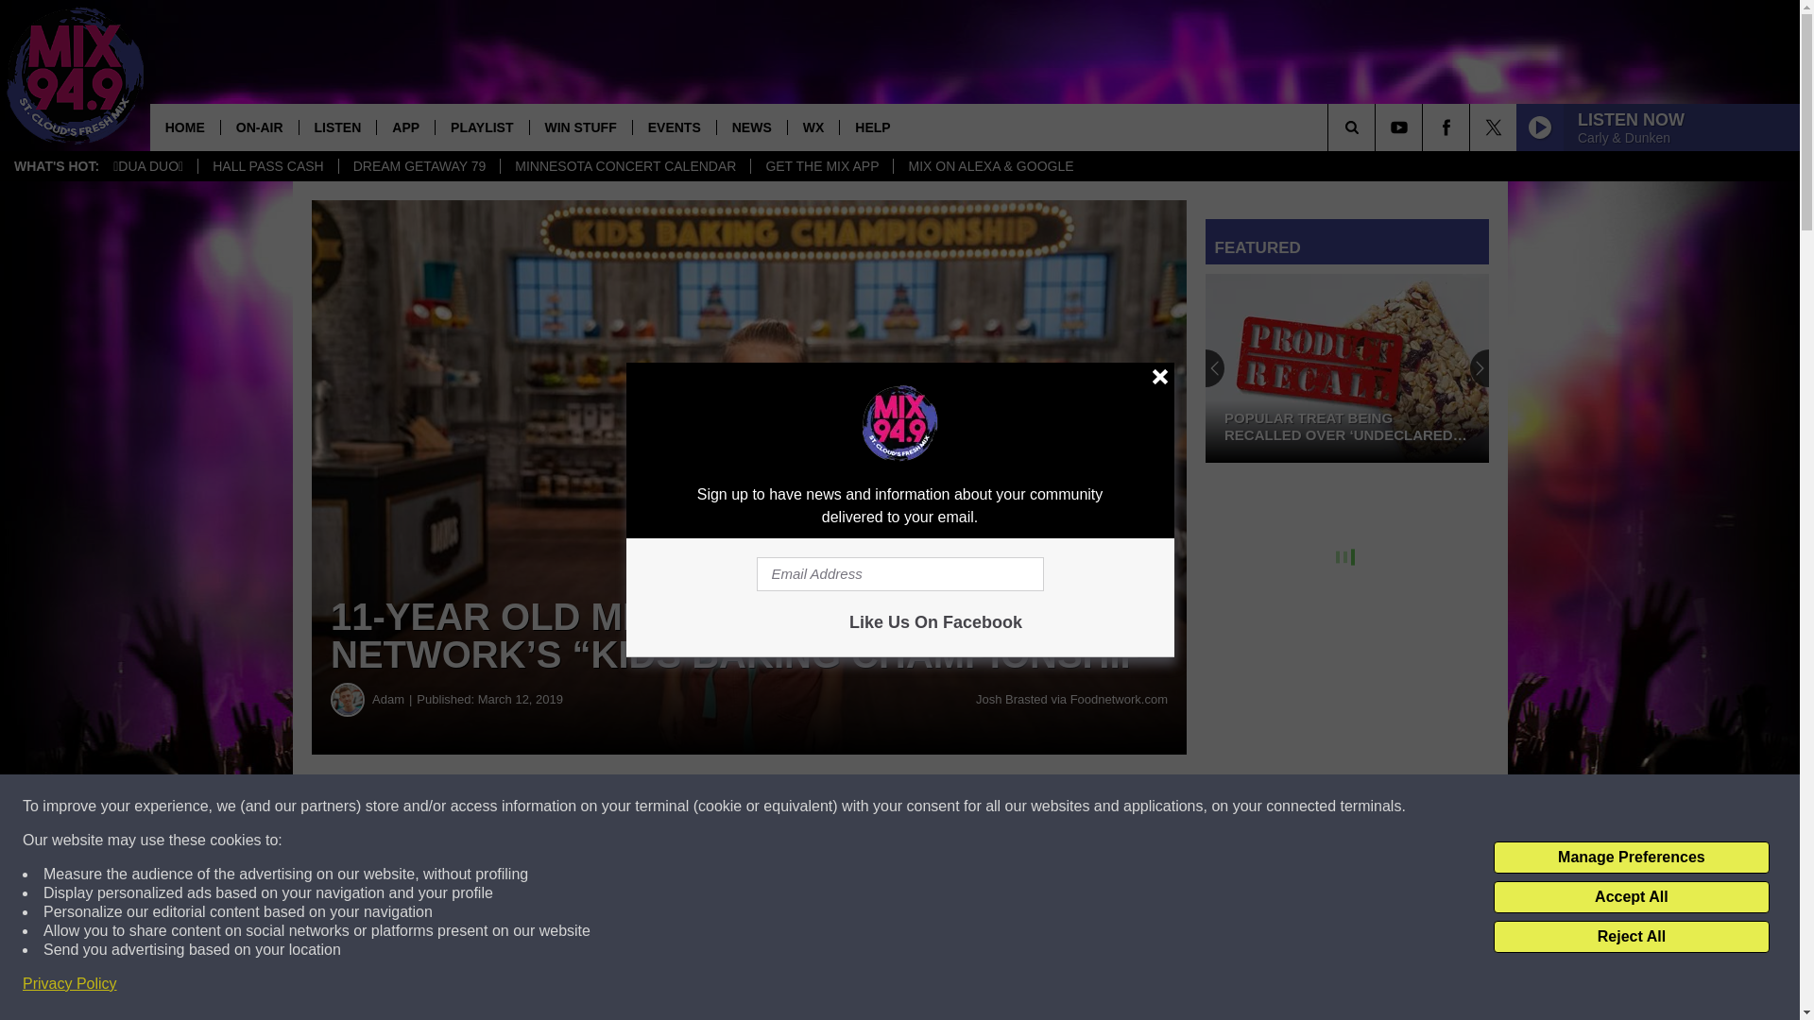  I want to click on EVENTS, so click(674, 127).